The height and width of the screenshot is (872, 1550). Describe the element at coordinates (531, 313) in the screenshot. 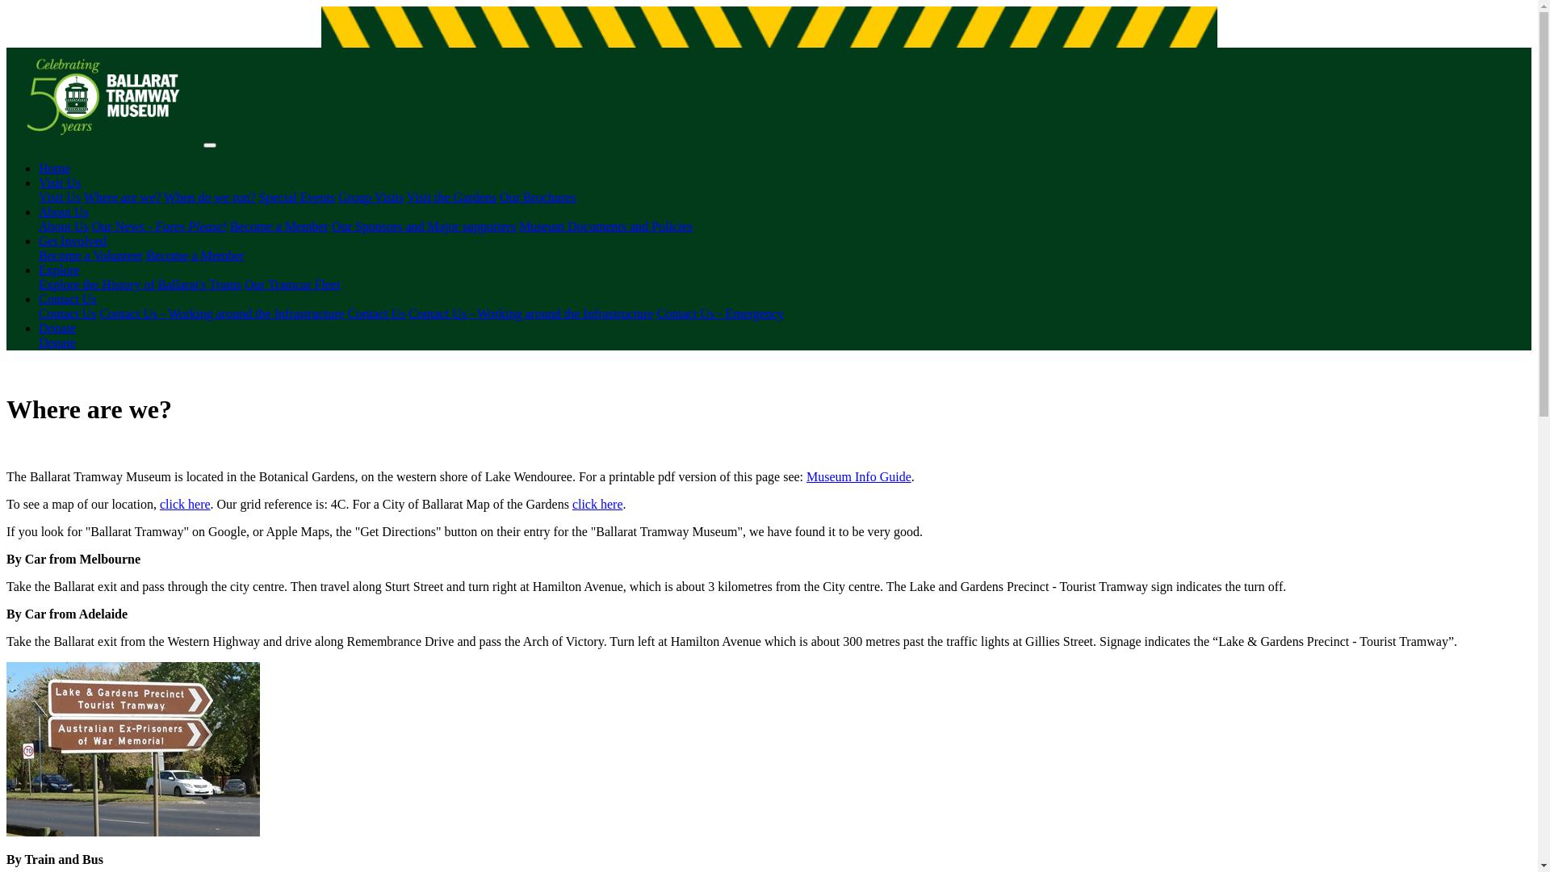

I see `Contact Us - Working around the Infrastructure` at that location.